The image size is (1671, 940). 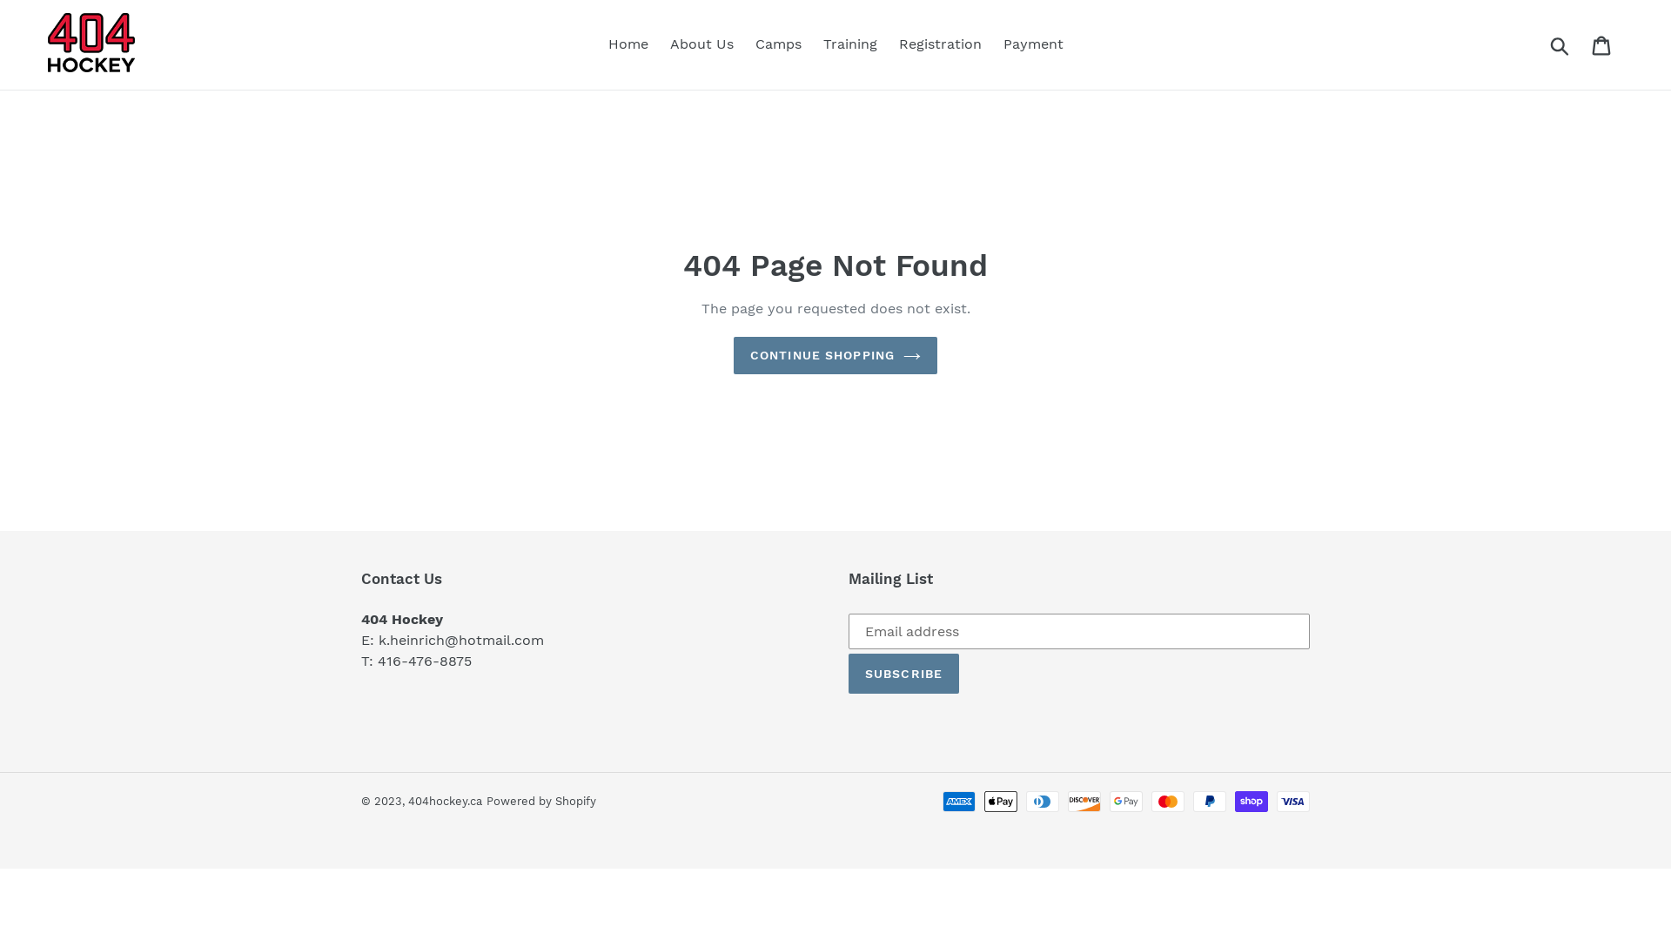 I want to click on Payment, so click(x=1032, y=44).